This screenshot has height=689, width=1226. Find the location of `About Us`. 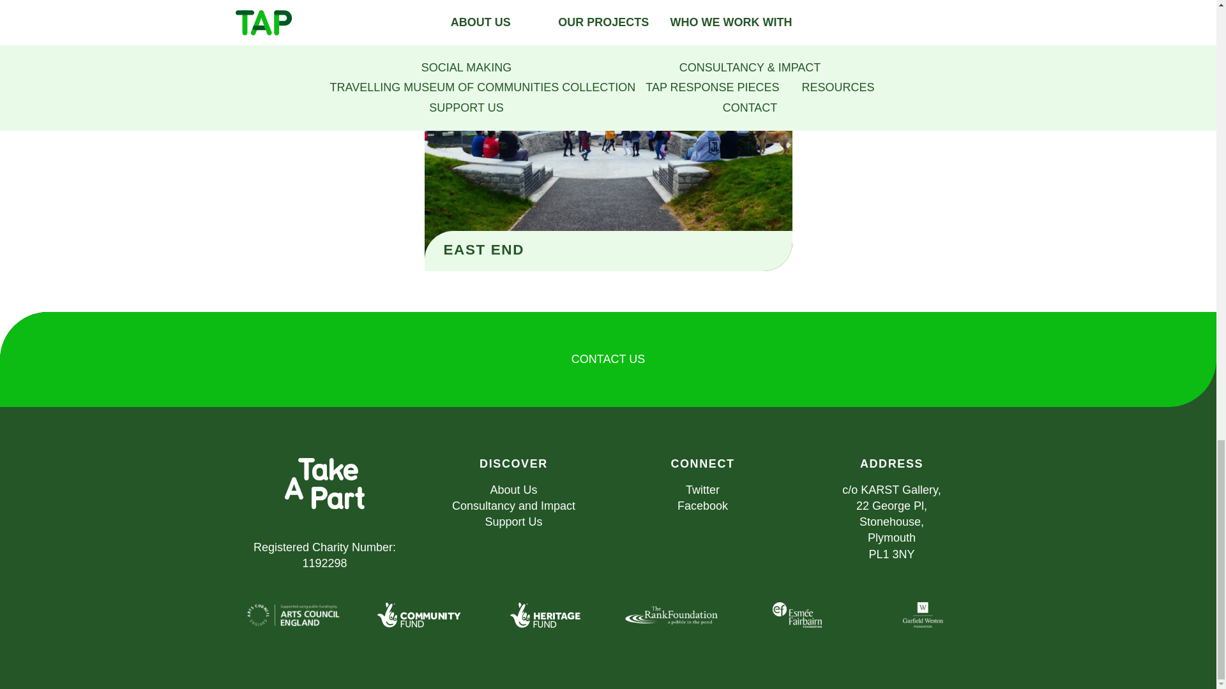

About Us is located at coordinates (513, 490).